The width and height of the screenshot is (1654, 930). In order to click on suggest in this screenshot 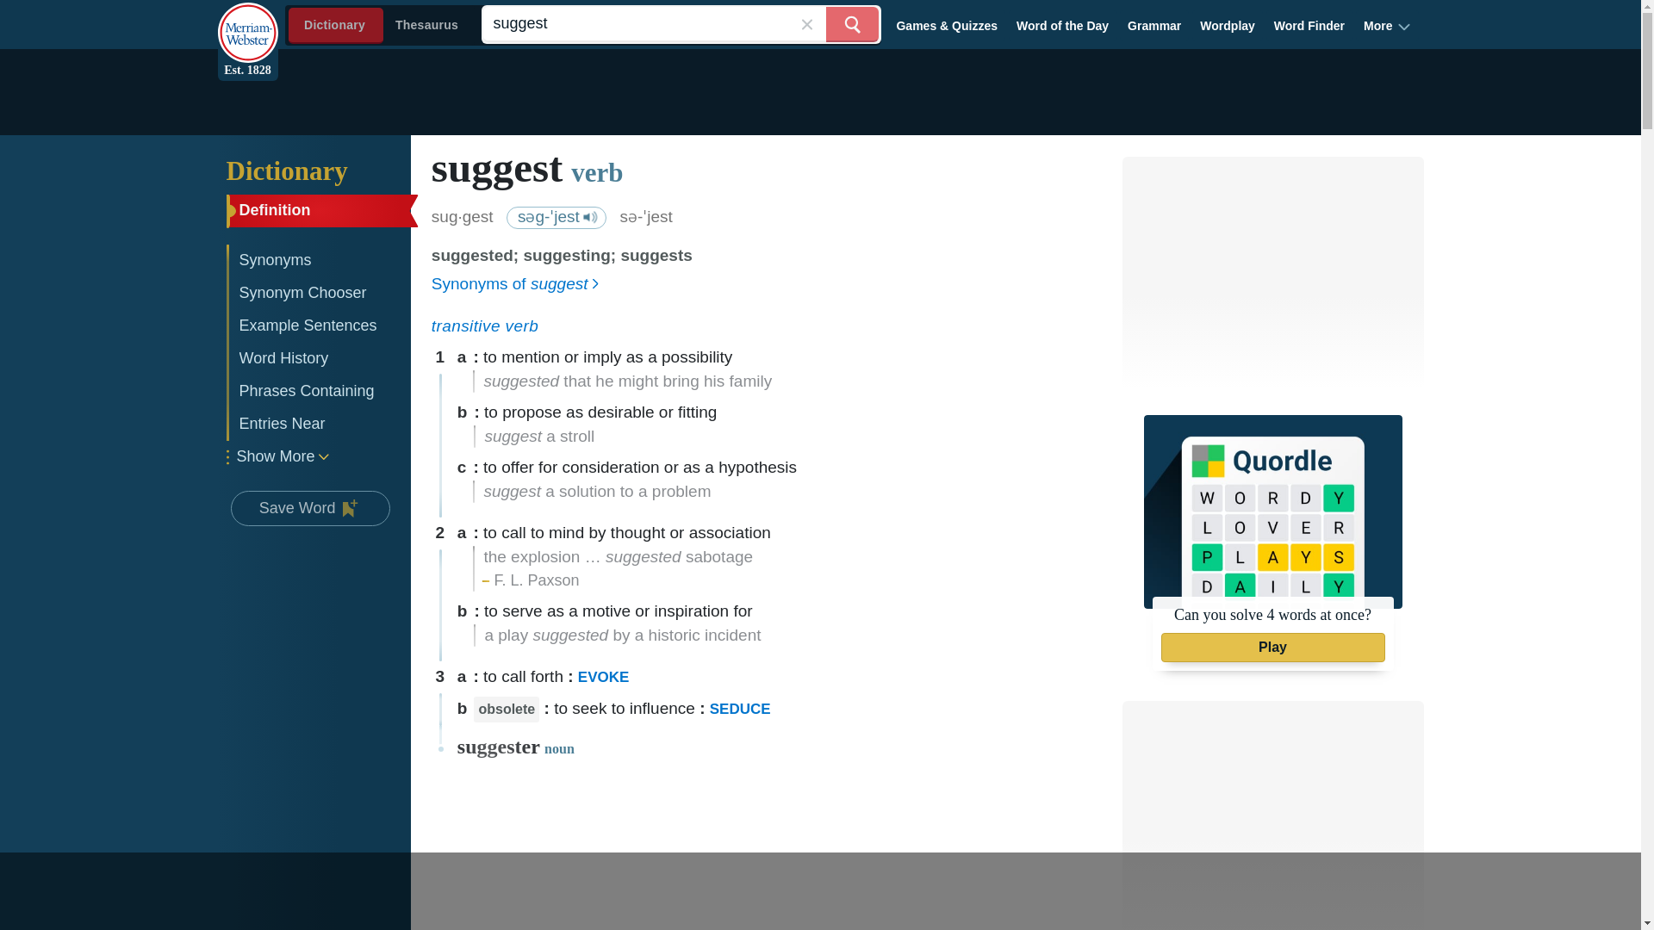, I will do `click(681, 24)`.